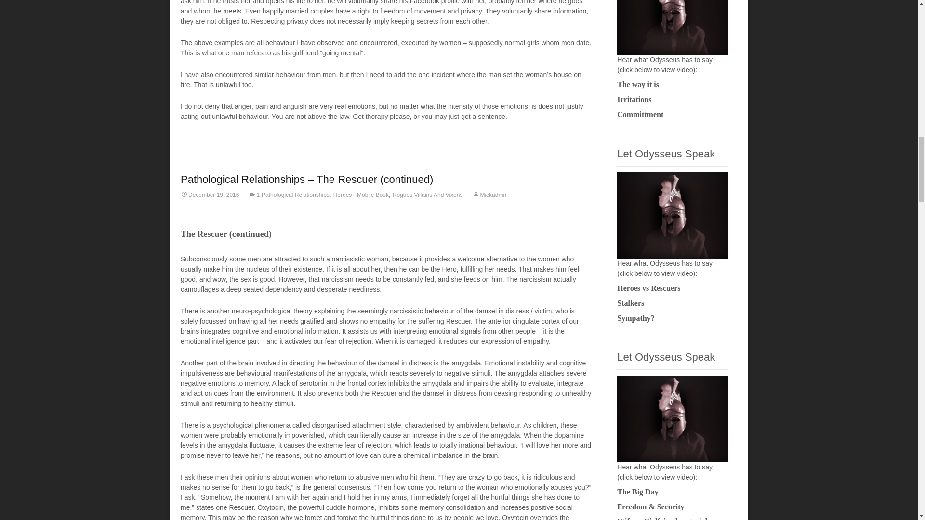  I want to click on Heroes - Mobile Book, so click(360, 195).